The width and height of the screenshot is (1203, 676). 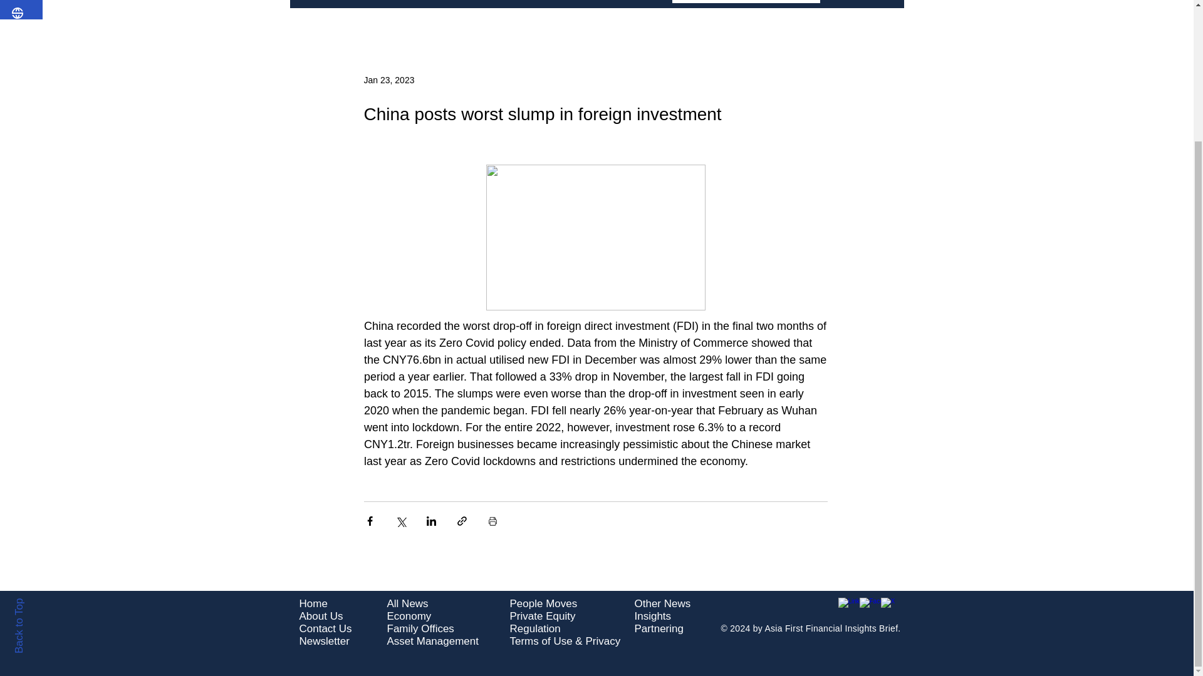 I want to click on Contact Us, so click(x=326, y=628).